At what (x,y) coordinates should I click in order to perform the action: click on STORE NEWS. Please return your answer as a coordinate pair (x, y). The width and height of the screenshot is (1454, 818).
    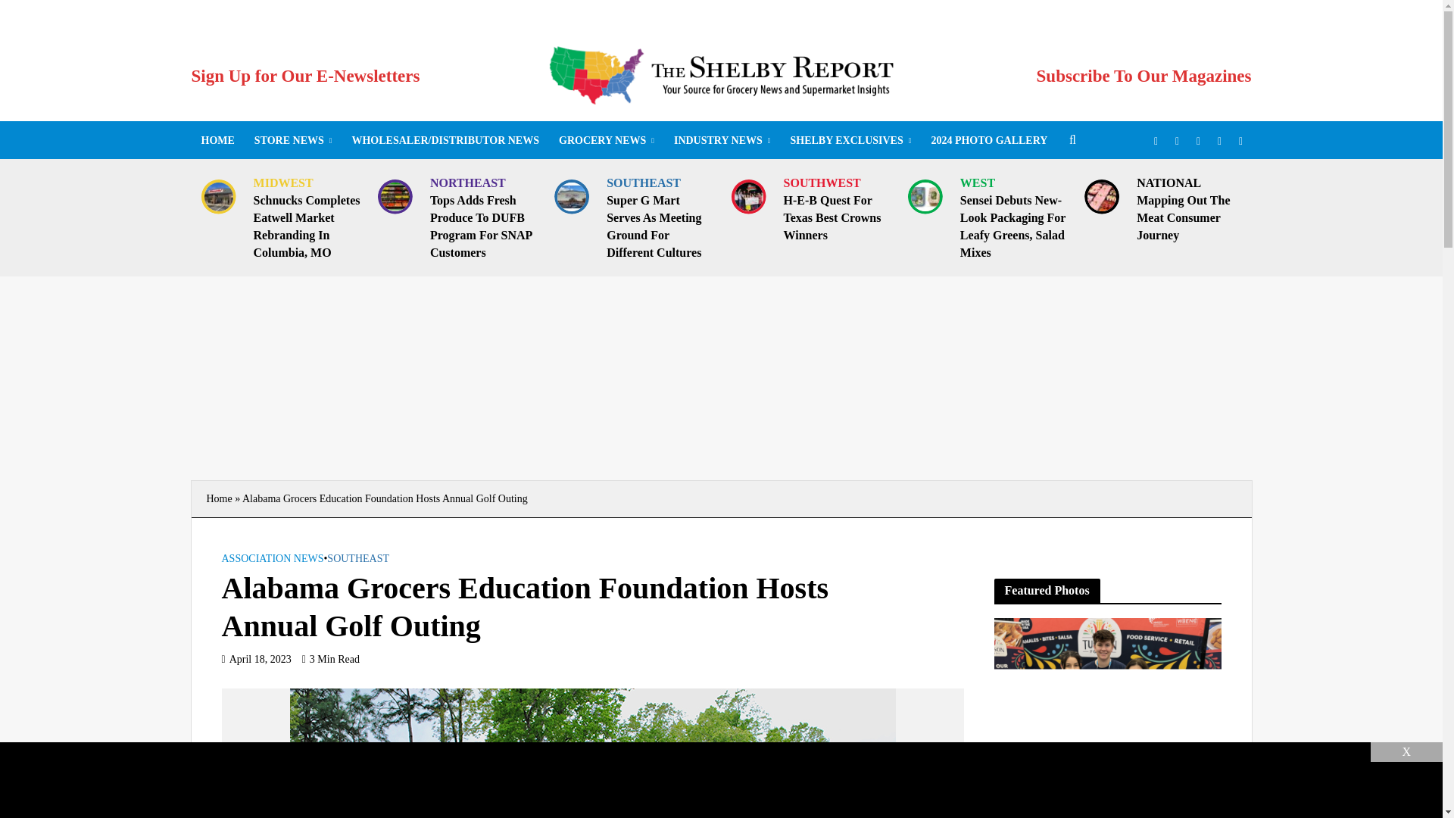
    Looking at the image, I should click on (292, 140).